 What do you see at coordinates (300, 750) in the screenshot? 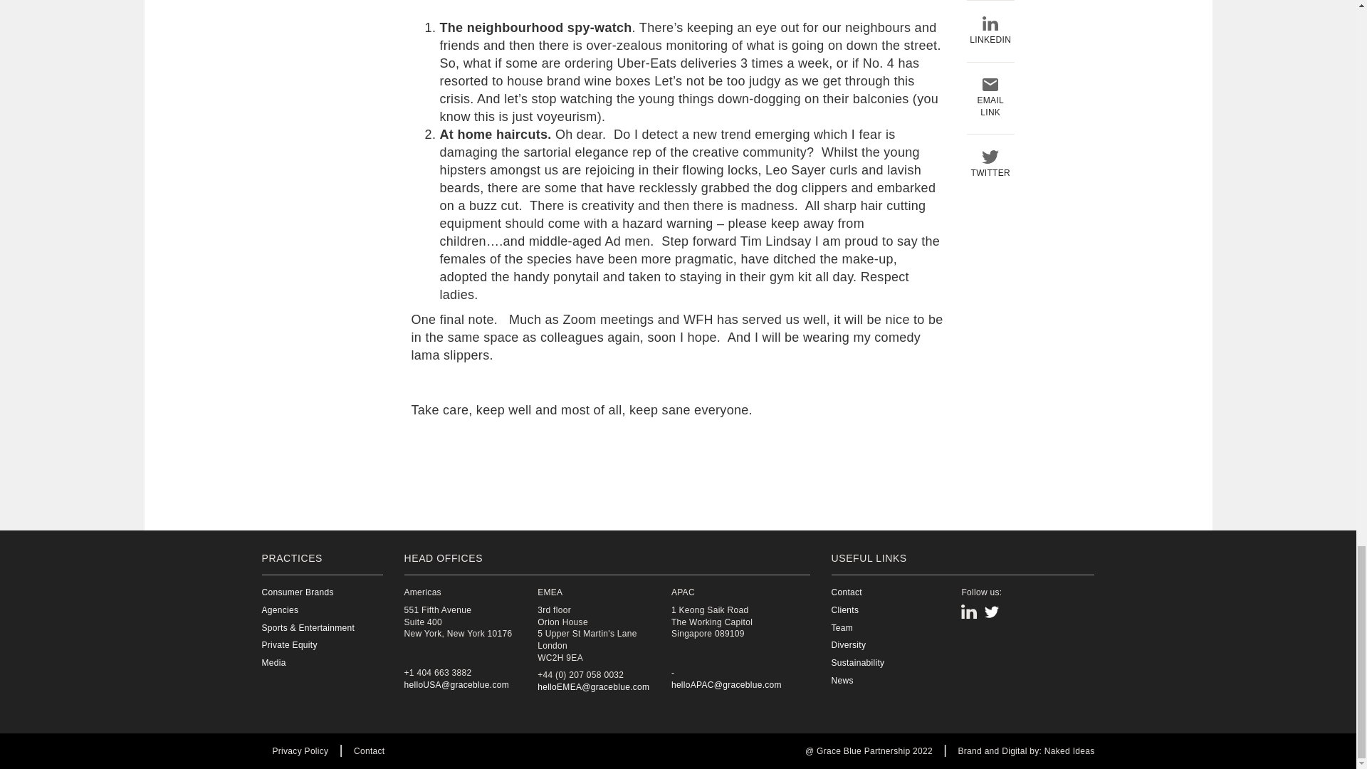
I see `Privacy Policy` at bounding box center [300, 750].